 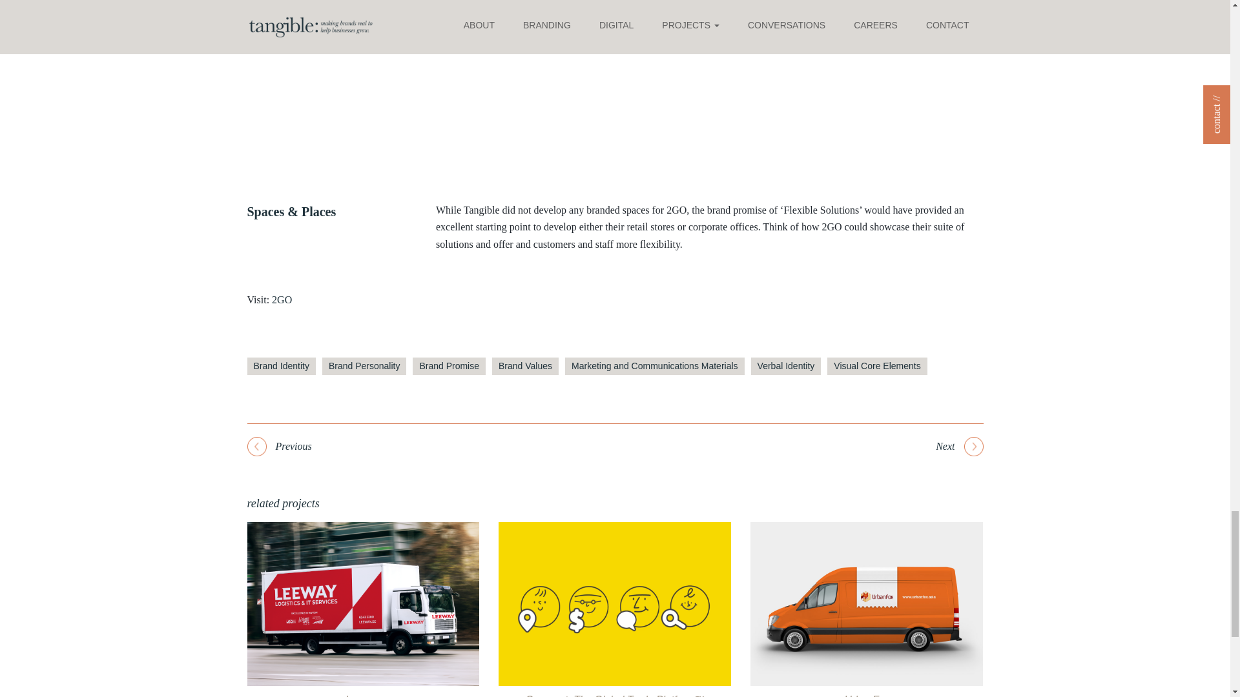 What do you see at coordinates (280, 367) in the screenshot?
I see `Brand Identity` at bounding box center [280, 367].